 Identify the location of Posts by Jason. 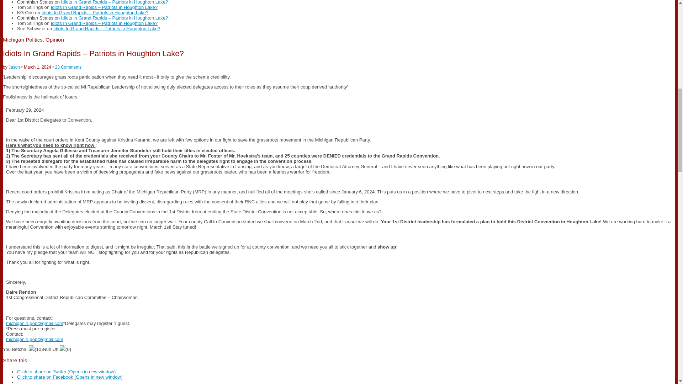
(14, 67).